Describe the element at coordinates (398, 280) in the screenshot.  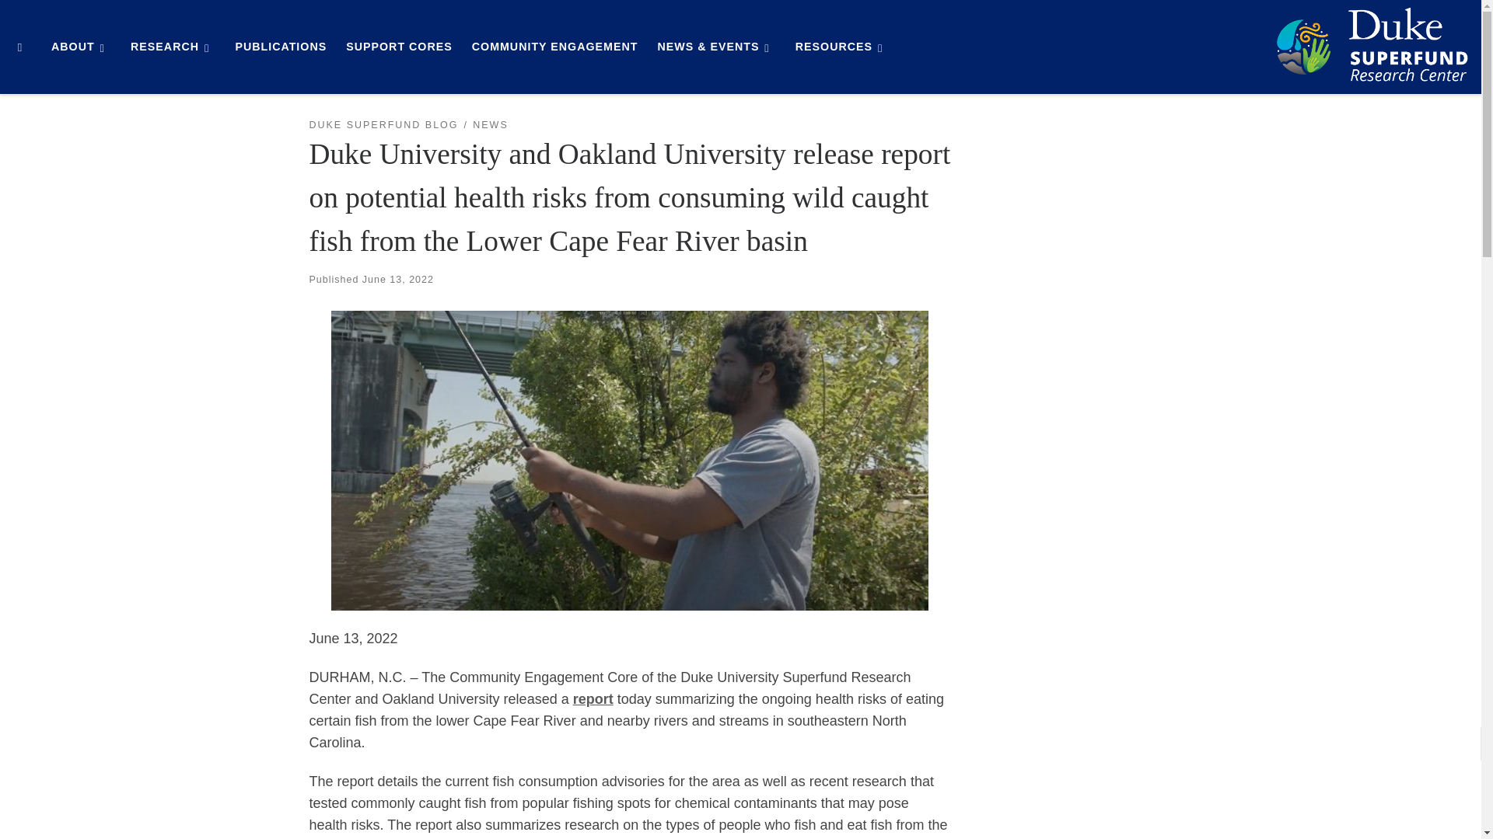
I see `1:48 pm` at that location.